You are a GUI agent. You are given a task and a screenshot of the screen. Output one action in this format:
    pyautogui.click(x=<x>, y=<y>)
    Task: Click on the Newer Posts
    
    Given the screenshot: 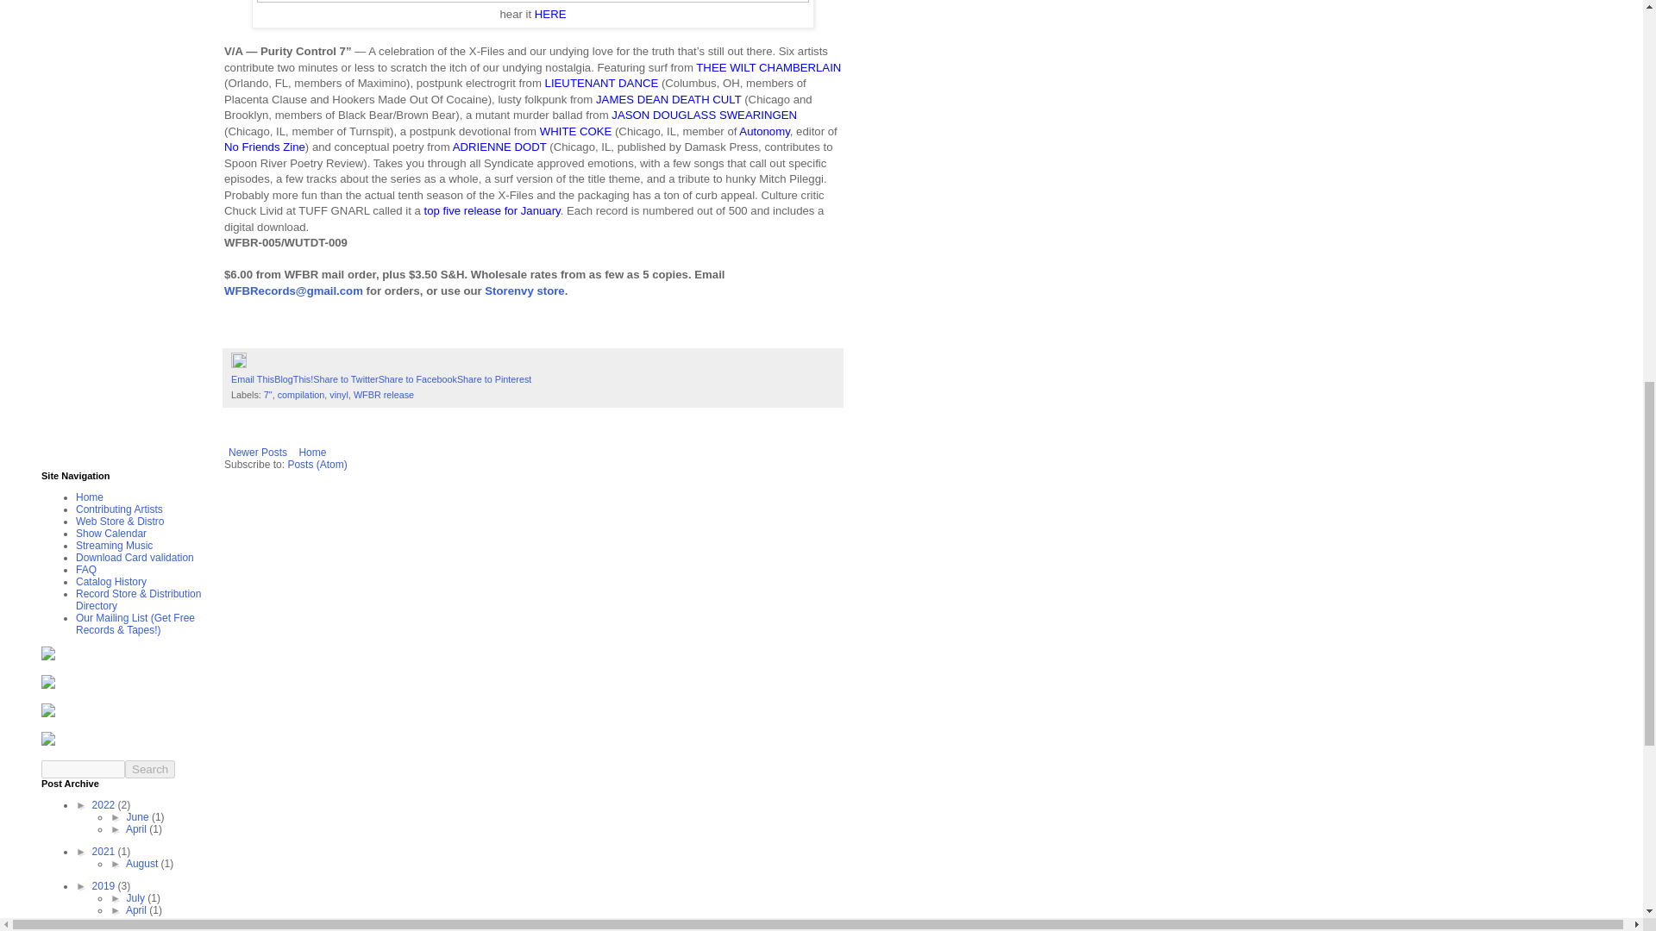 What is the action you would take?
    pyautogui.click(x=257, y=452)
    